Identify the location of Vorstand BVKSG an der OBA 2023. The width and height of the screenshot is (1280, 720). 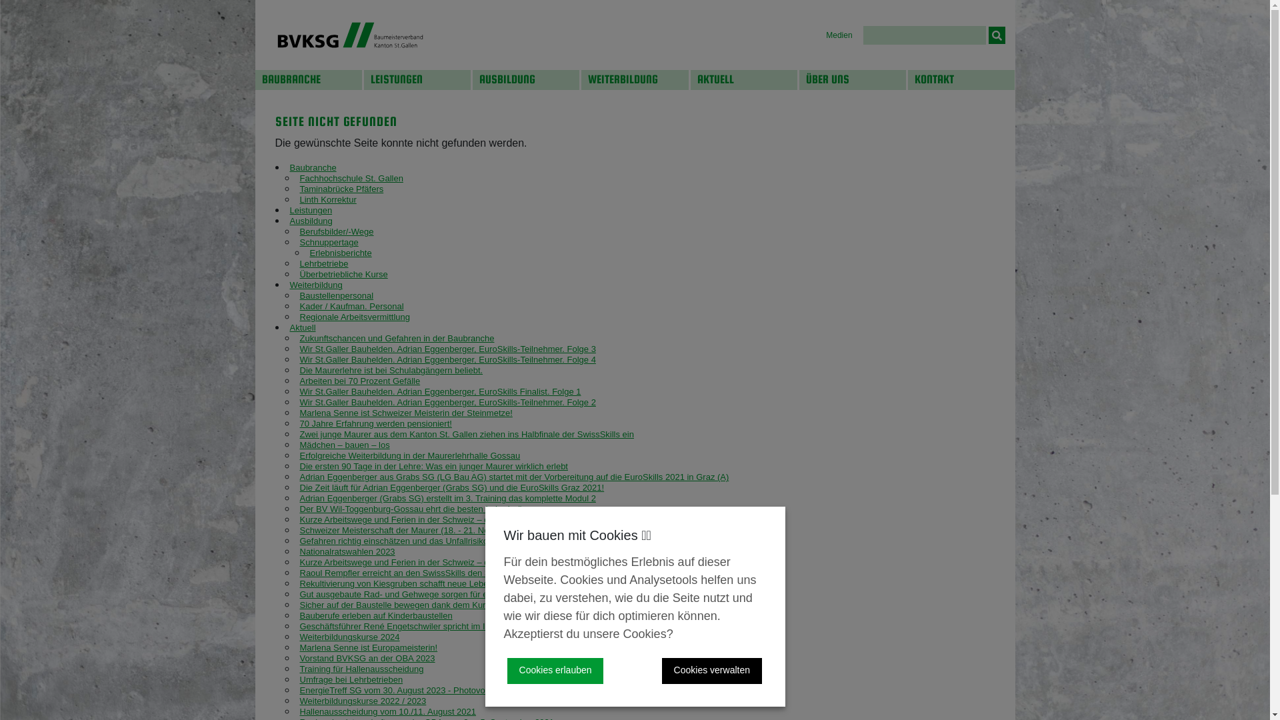
(368, 659).